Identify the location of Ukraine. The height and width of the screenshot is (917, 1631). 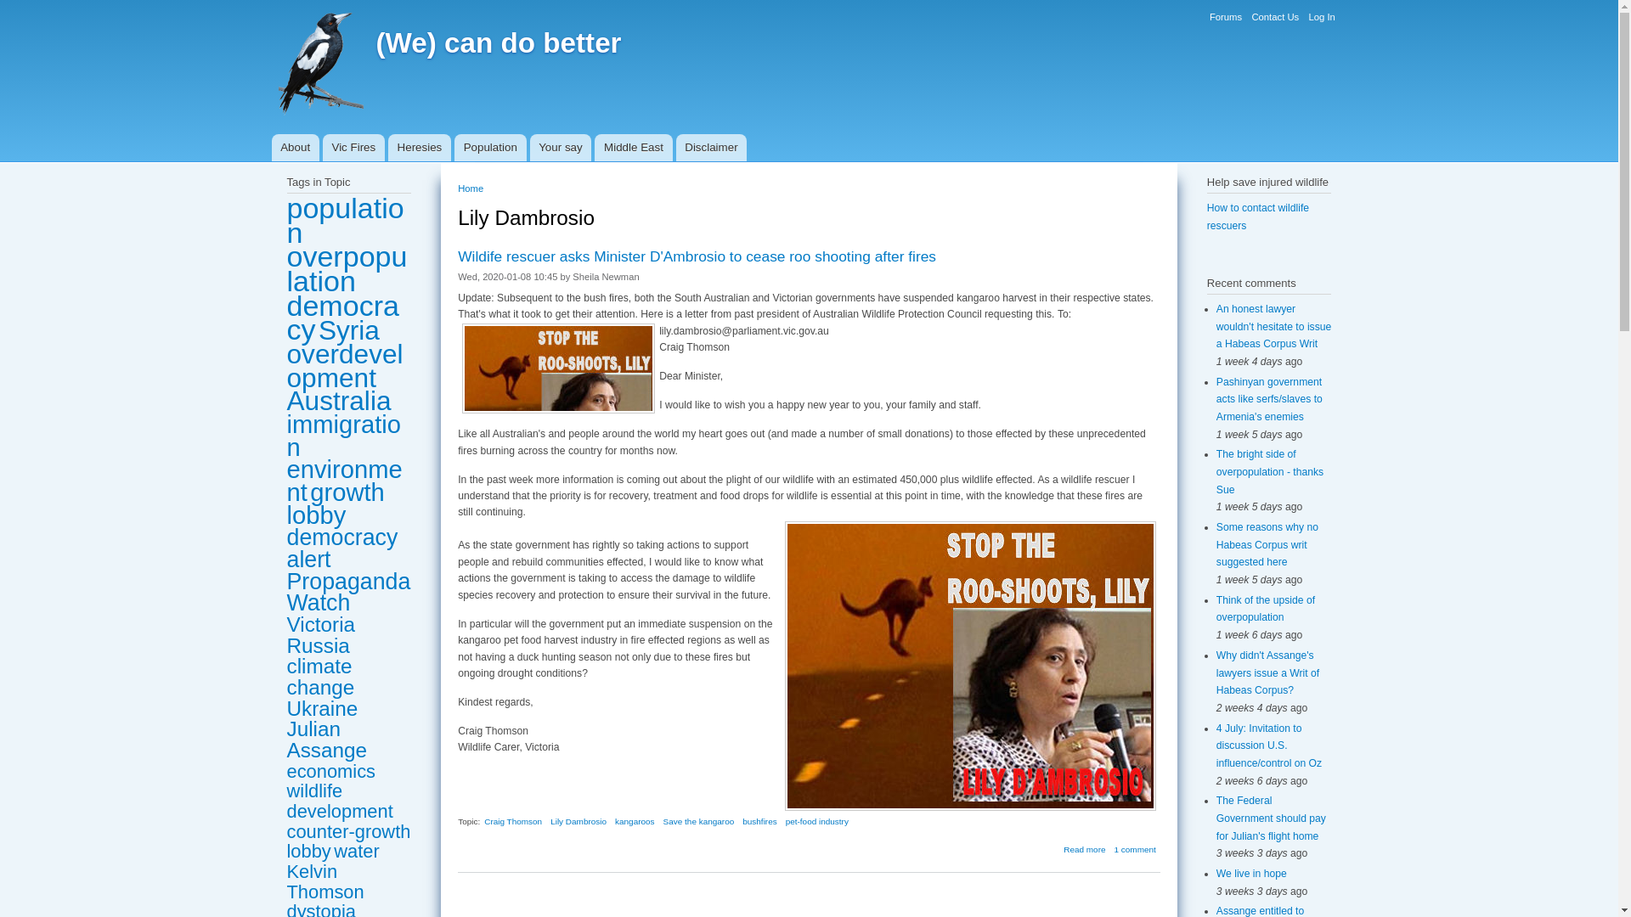
(323, 708).